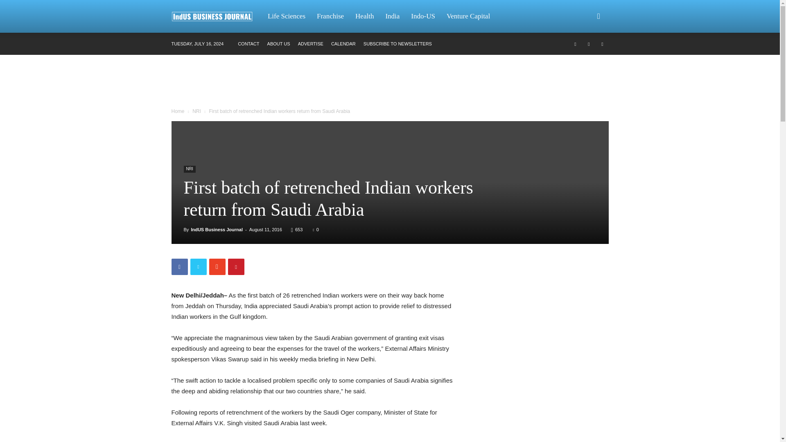 The height and width of the screenshot is (442, 786). Describe the element at coordinates (189, 169) in the screenshot. I see `NRI` at that location.